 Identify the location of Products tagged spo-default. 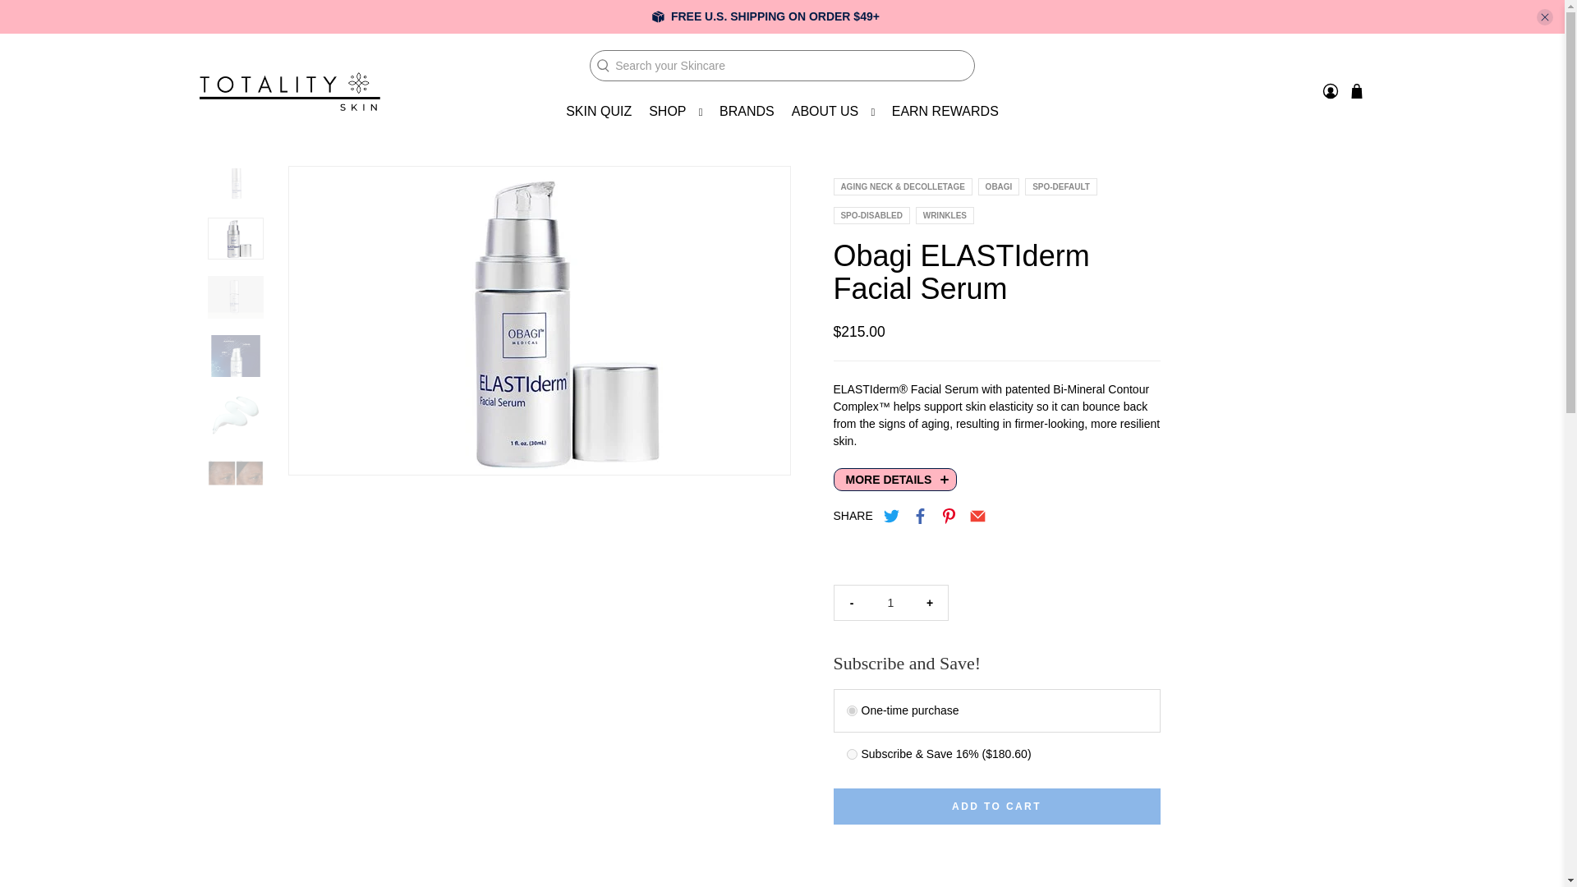
(1061, 187).